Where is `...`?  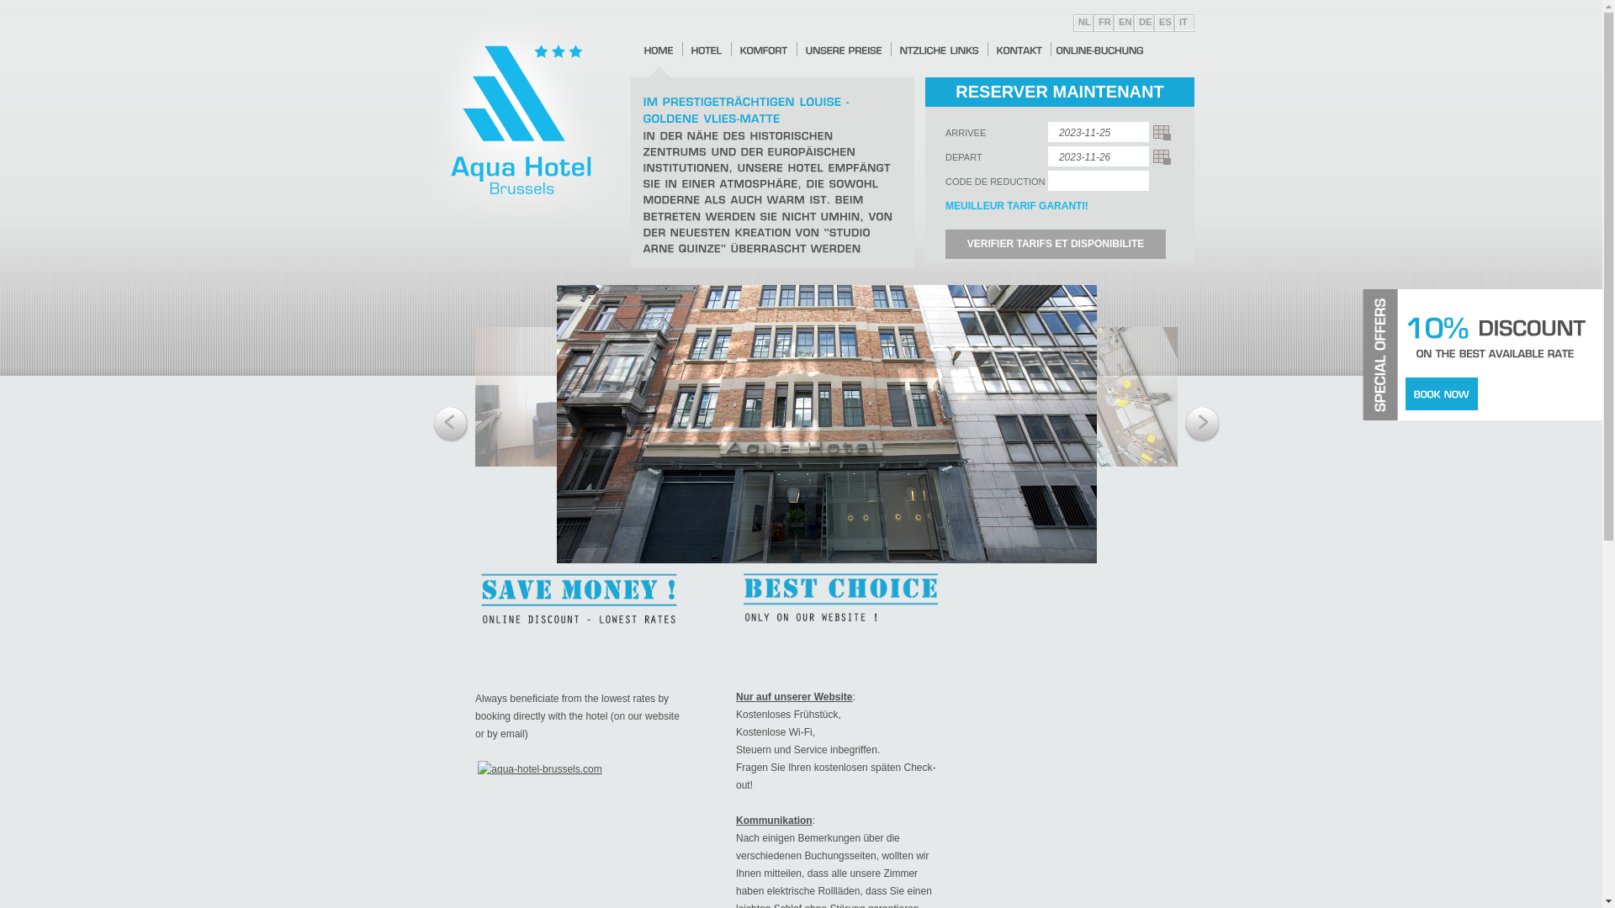
... is located at coordinates (1162, 133).